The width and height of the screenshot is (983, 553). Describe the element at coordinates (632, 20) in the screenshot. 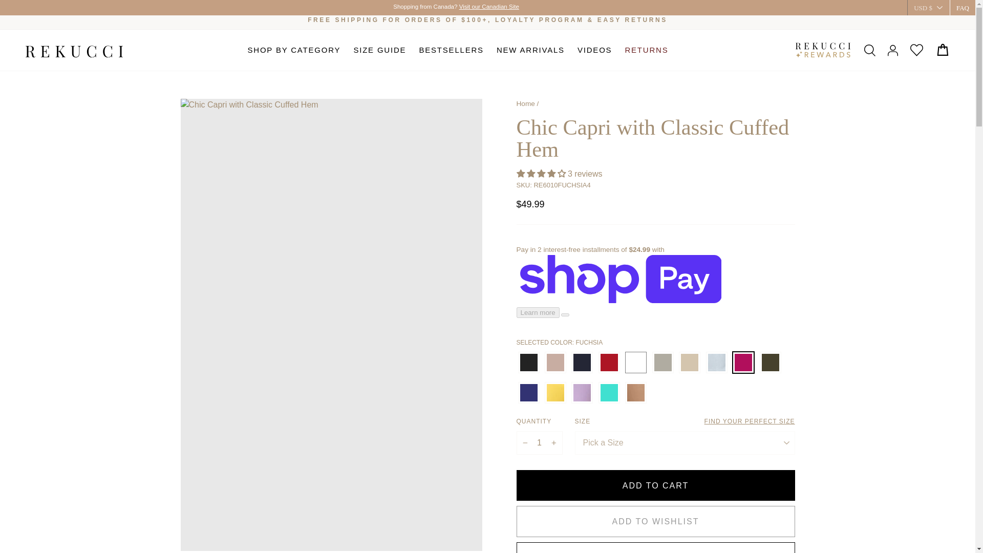

I see `EASY RETURNS` at that location.